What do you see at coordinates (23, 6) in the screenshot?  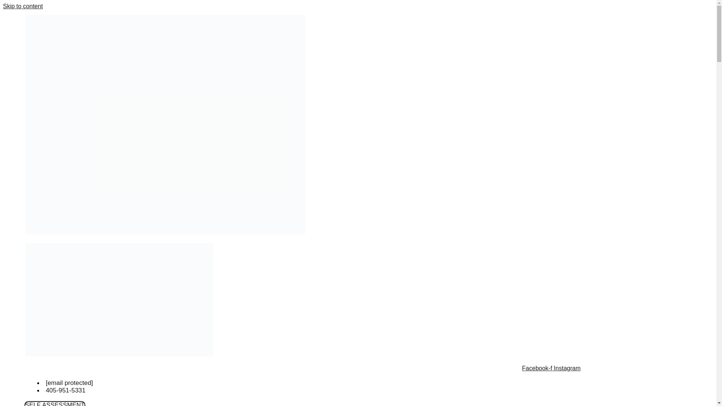 I see `Skip to content` at bounding box center [23, 6].